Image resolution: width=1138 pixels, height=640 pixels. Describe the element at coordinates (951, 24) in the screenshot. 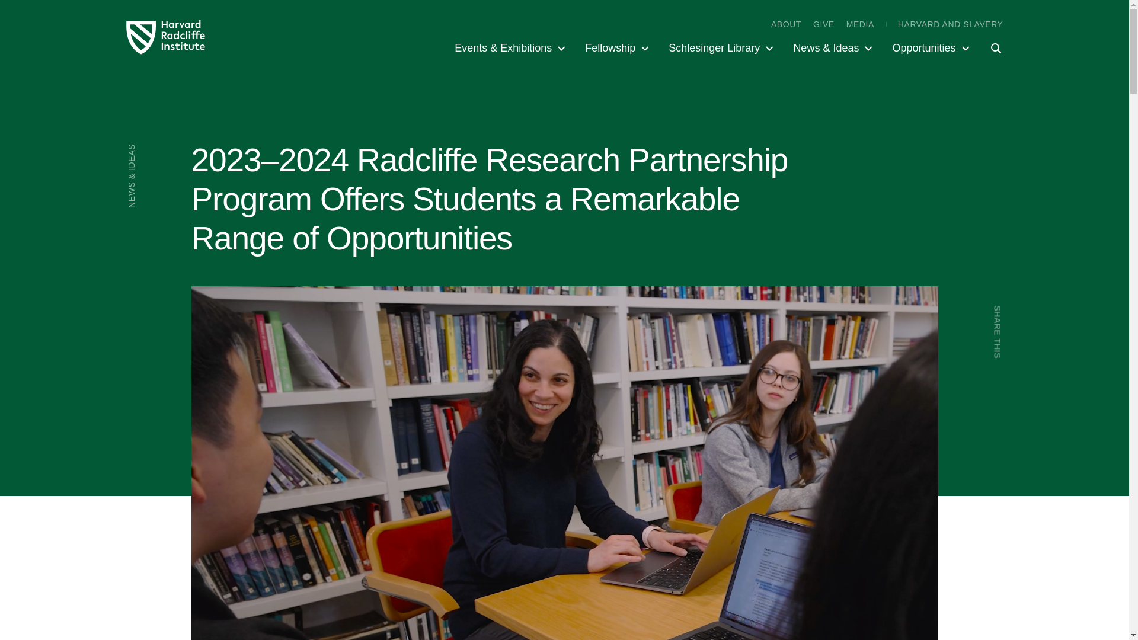

I see `HARVARD AND SLAVERY` at that location.